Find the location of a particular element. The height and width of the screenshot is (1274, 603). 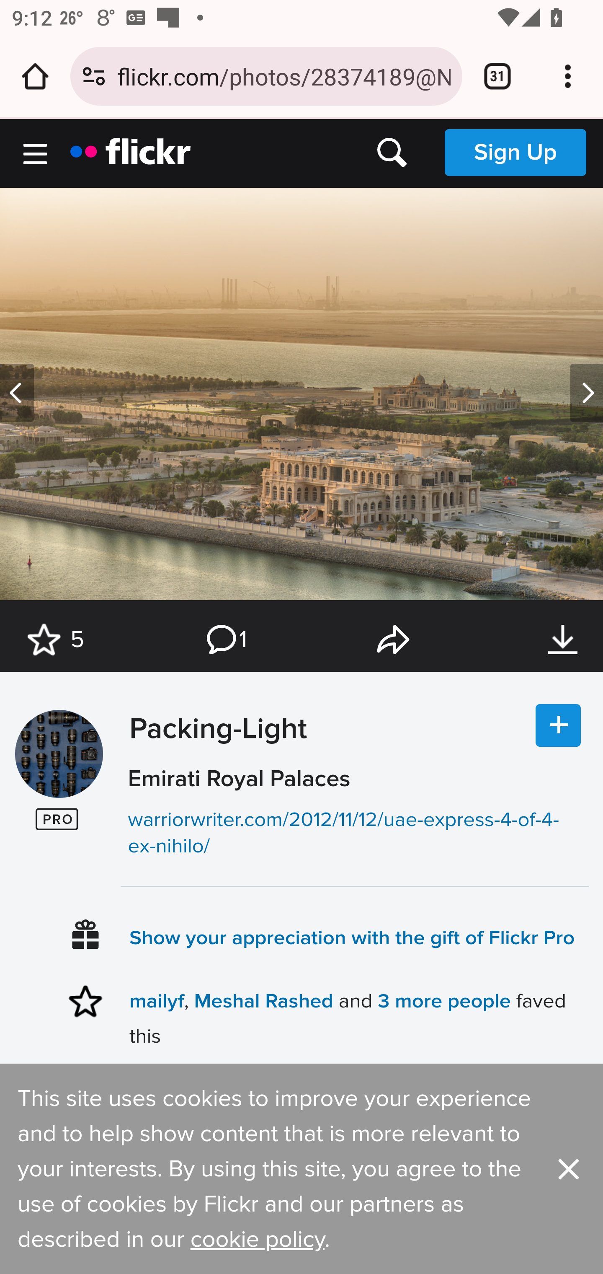

Show your appreciation with the gift of Flickr Pro is located at coordinates (353, 937).